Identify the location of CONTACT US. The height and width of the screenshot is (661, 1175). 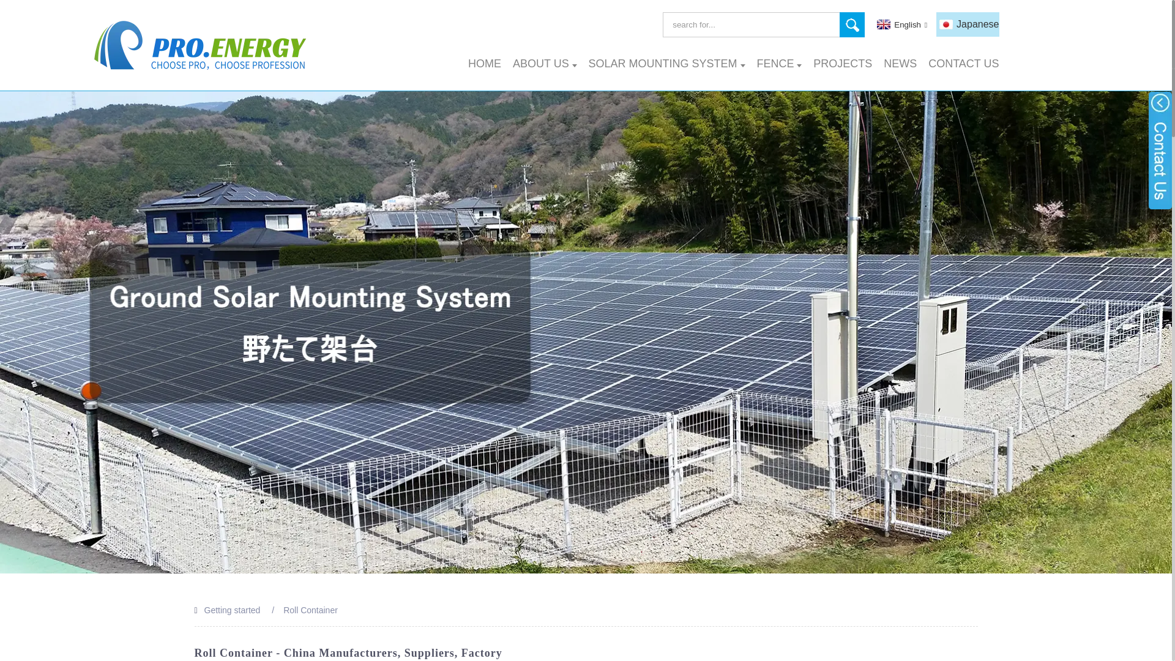
(963, 64).